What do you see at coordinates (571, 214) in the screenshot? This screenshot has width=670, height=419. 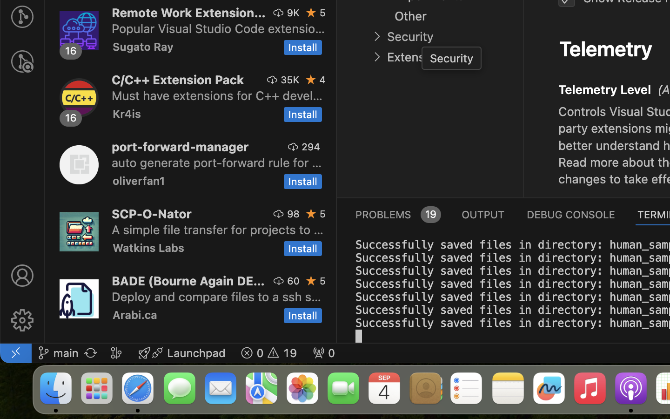 I see `0 DEBUG CONSOLE` at bounding box center [571, 214].